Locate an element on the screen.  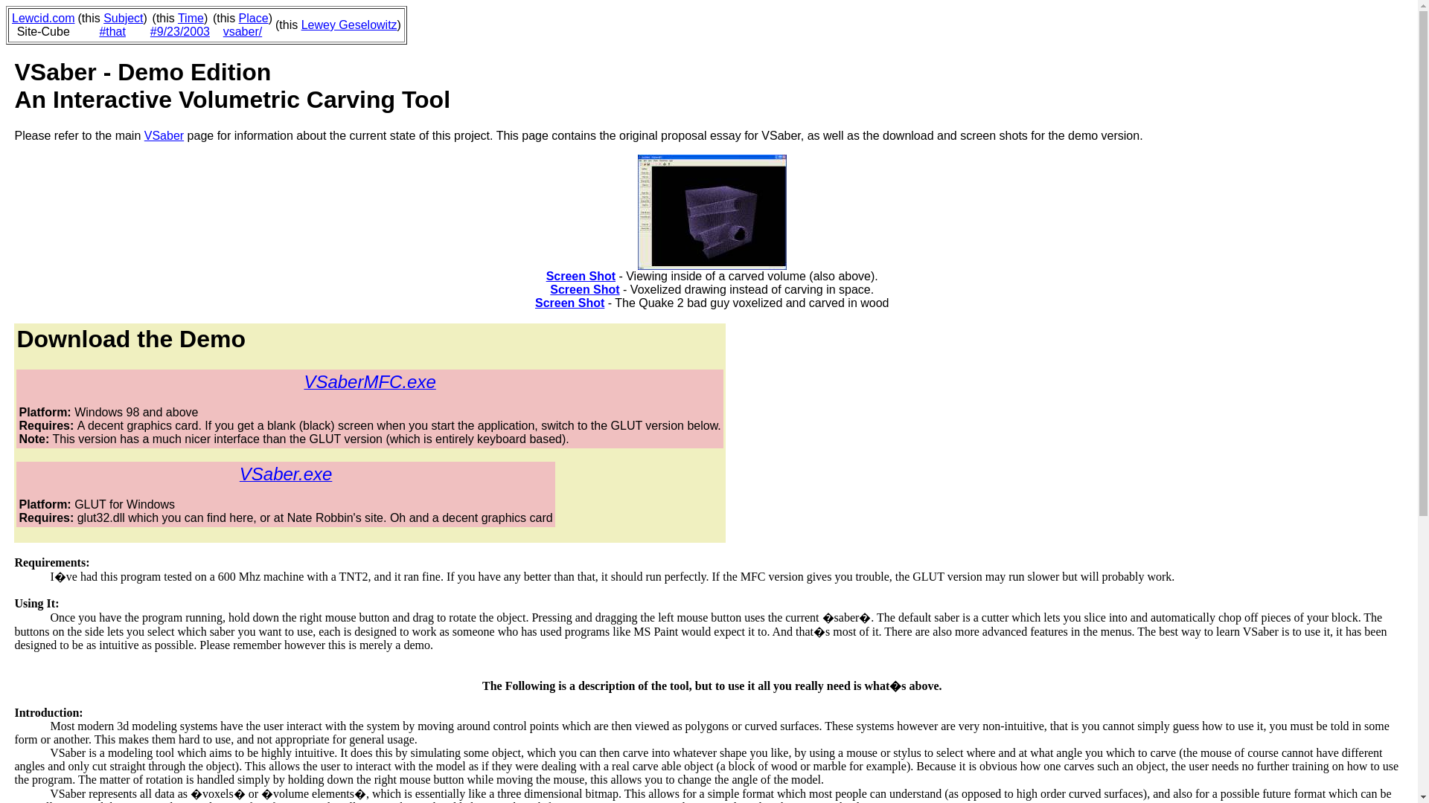
Screen Shot is located at coordinates (569, 302).